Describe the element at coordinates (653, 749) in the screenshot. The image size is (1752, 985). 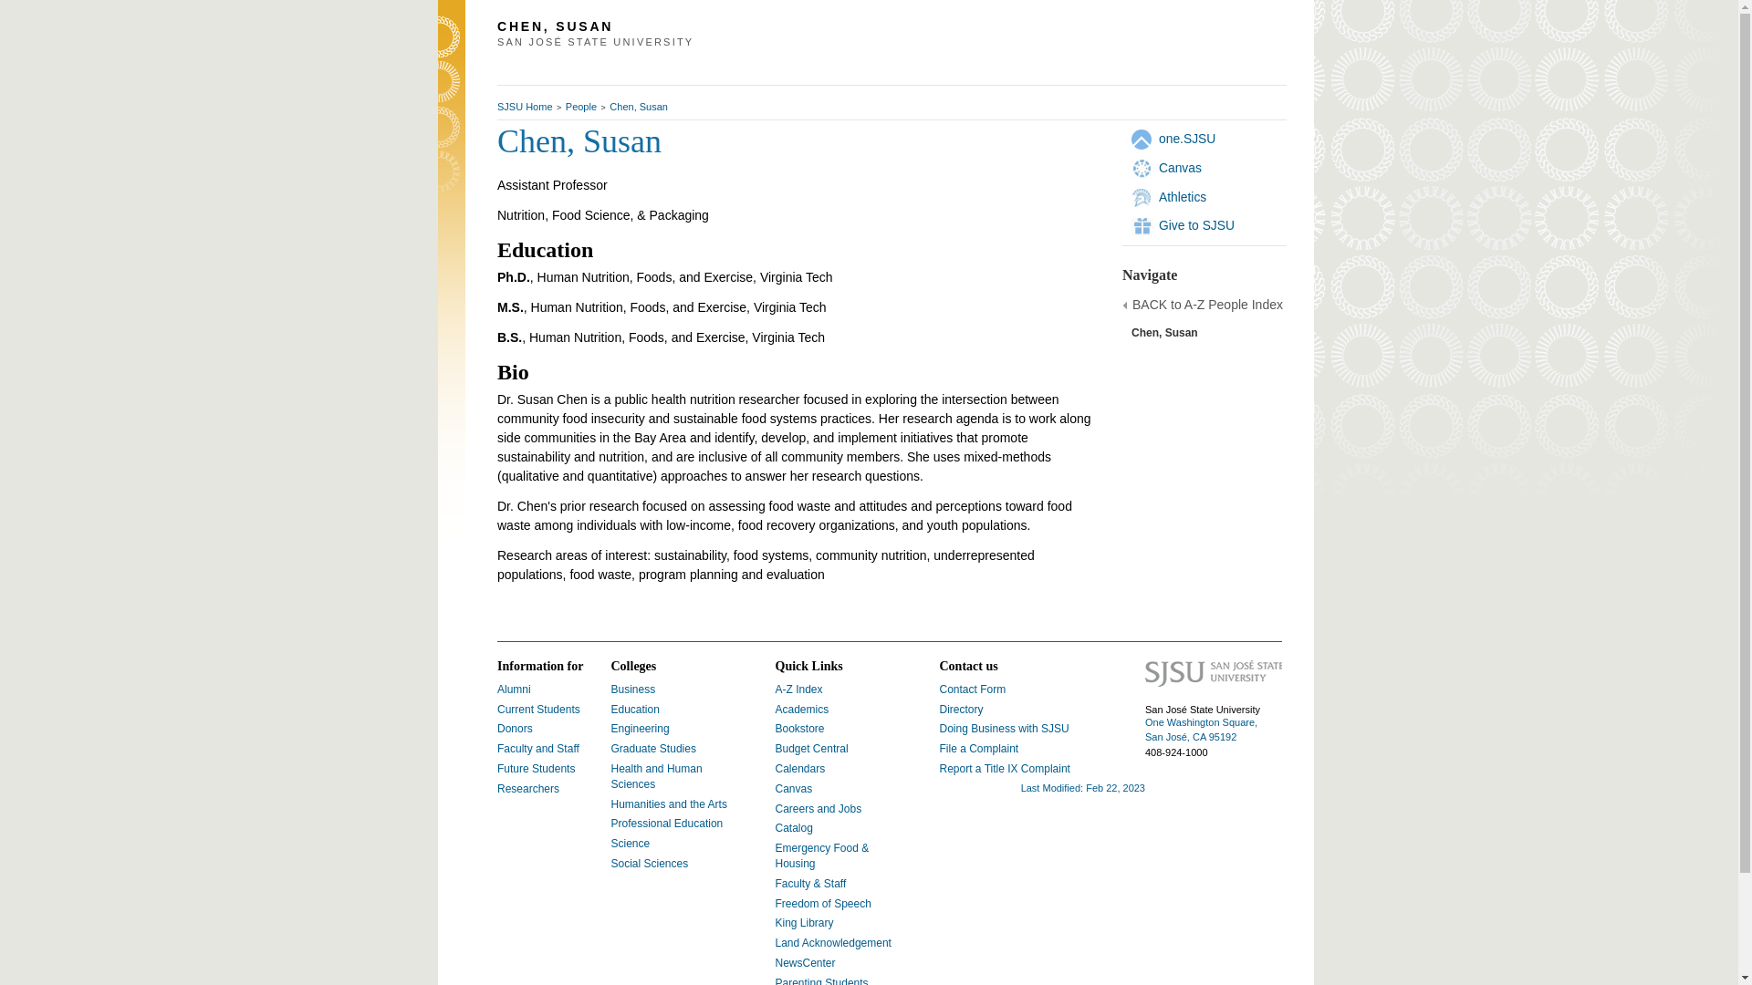
I see `Graduate Studies` at that location.